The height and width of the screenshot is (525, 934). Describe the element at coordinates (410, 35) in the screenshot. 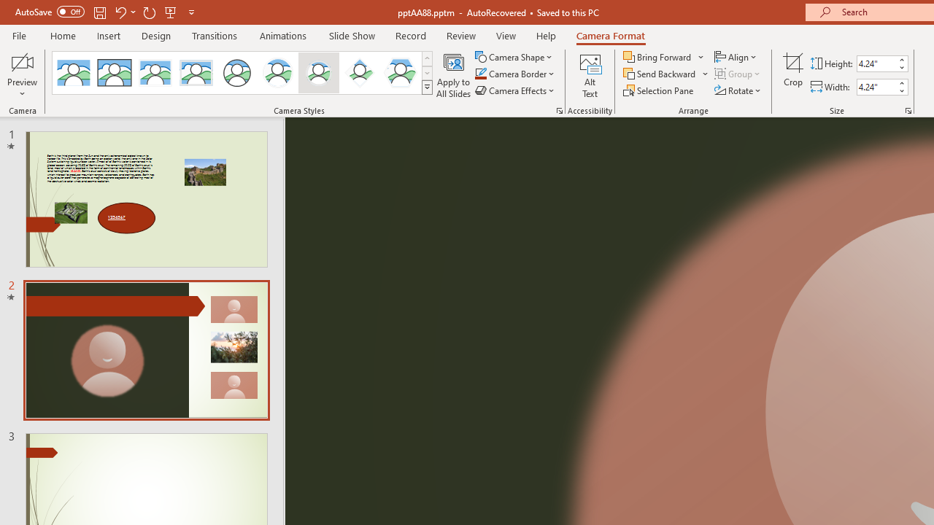

I see `Record` at that location.